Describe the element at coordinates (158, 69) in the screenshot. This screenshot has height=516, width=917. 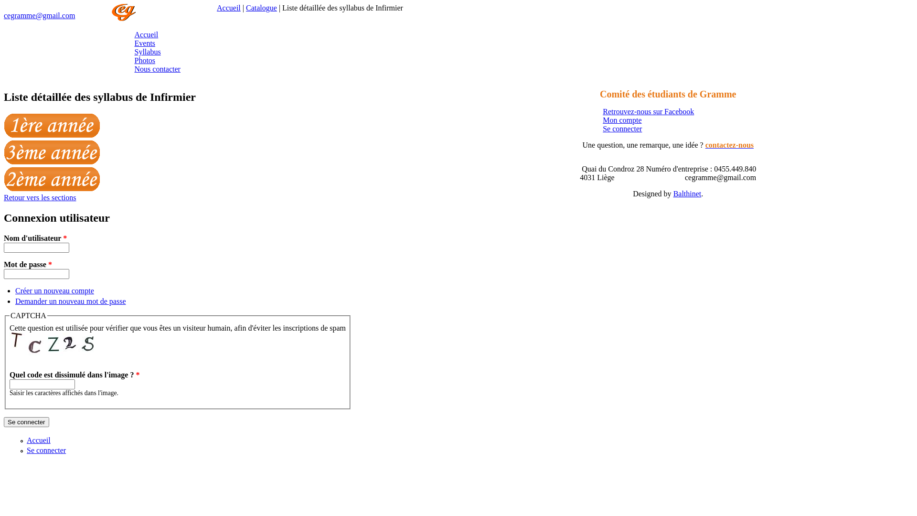
I see `Nous contacter` at that location.